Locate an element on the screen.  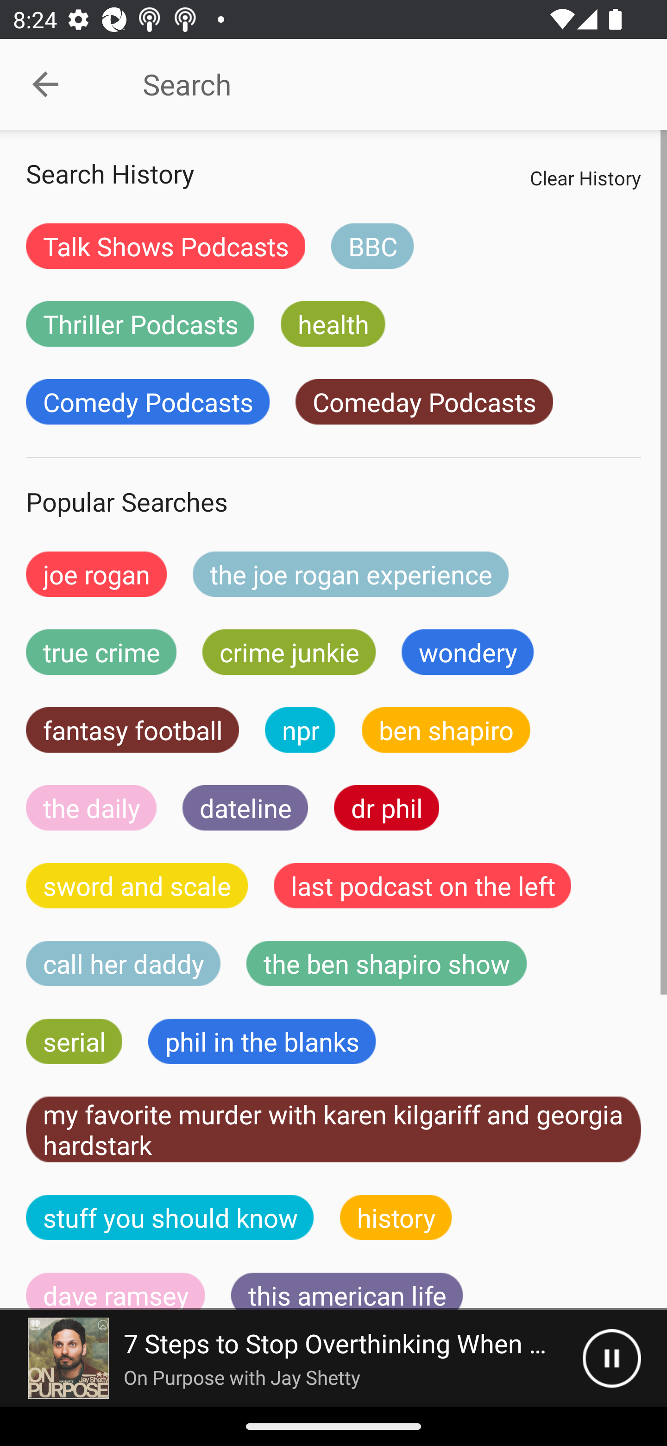
the daily is located at coordinates (91, 807).